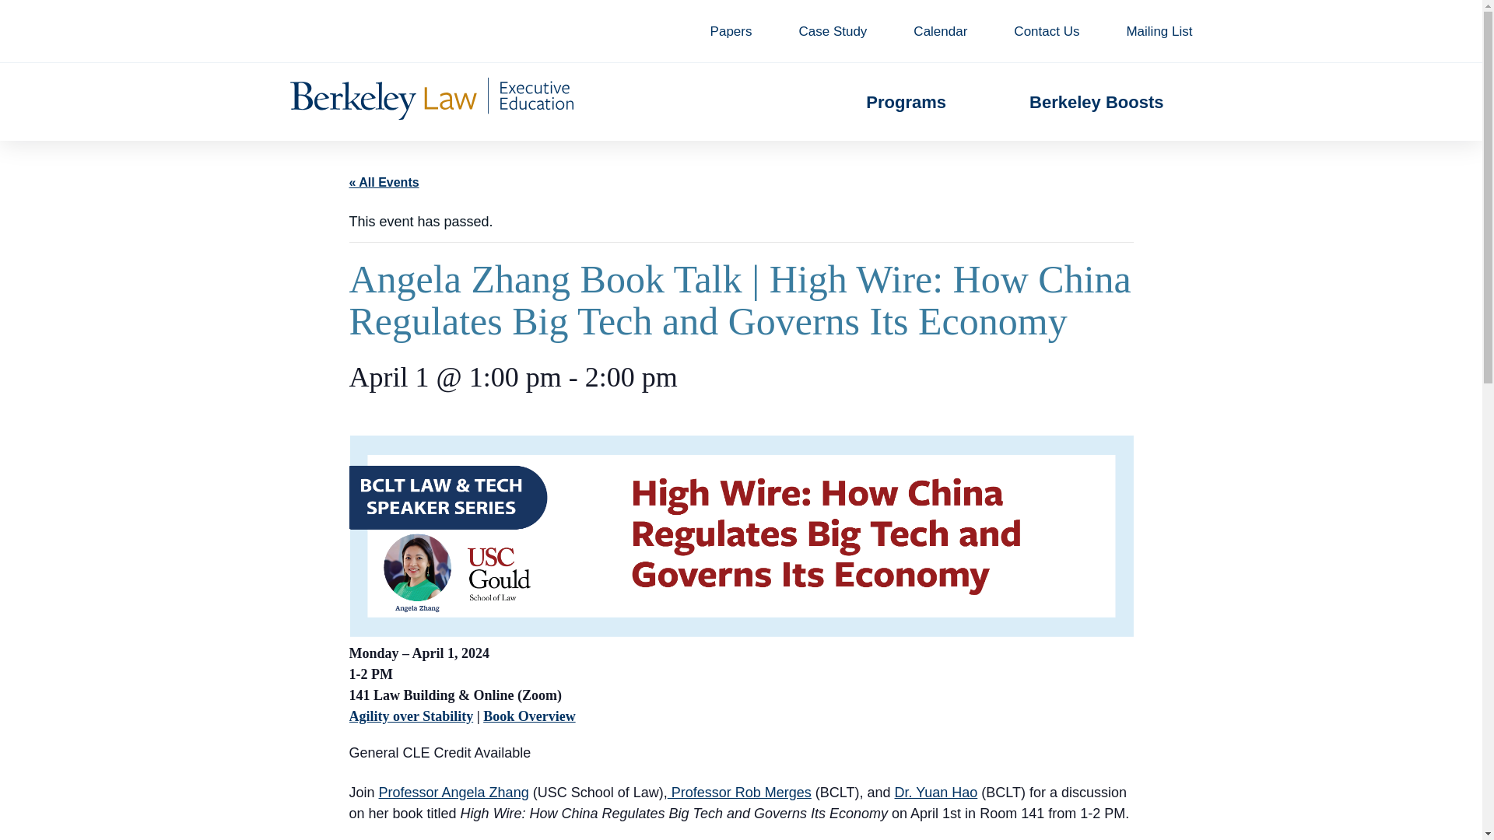  What do you see at coordinates (1096, 101) in the screenshot?
I see `Berkeley Boosts` at bounding box center [1096, 101].